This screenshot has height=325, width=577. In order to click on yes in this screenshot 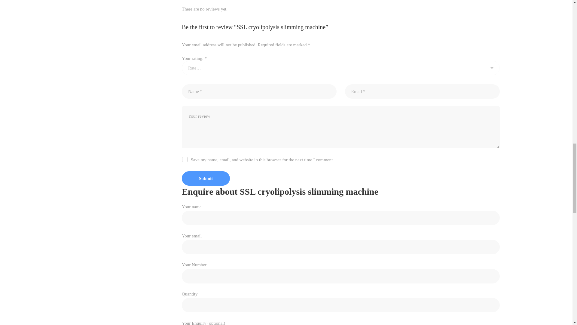, I will do `click(185, 159)`.